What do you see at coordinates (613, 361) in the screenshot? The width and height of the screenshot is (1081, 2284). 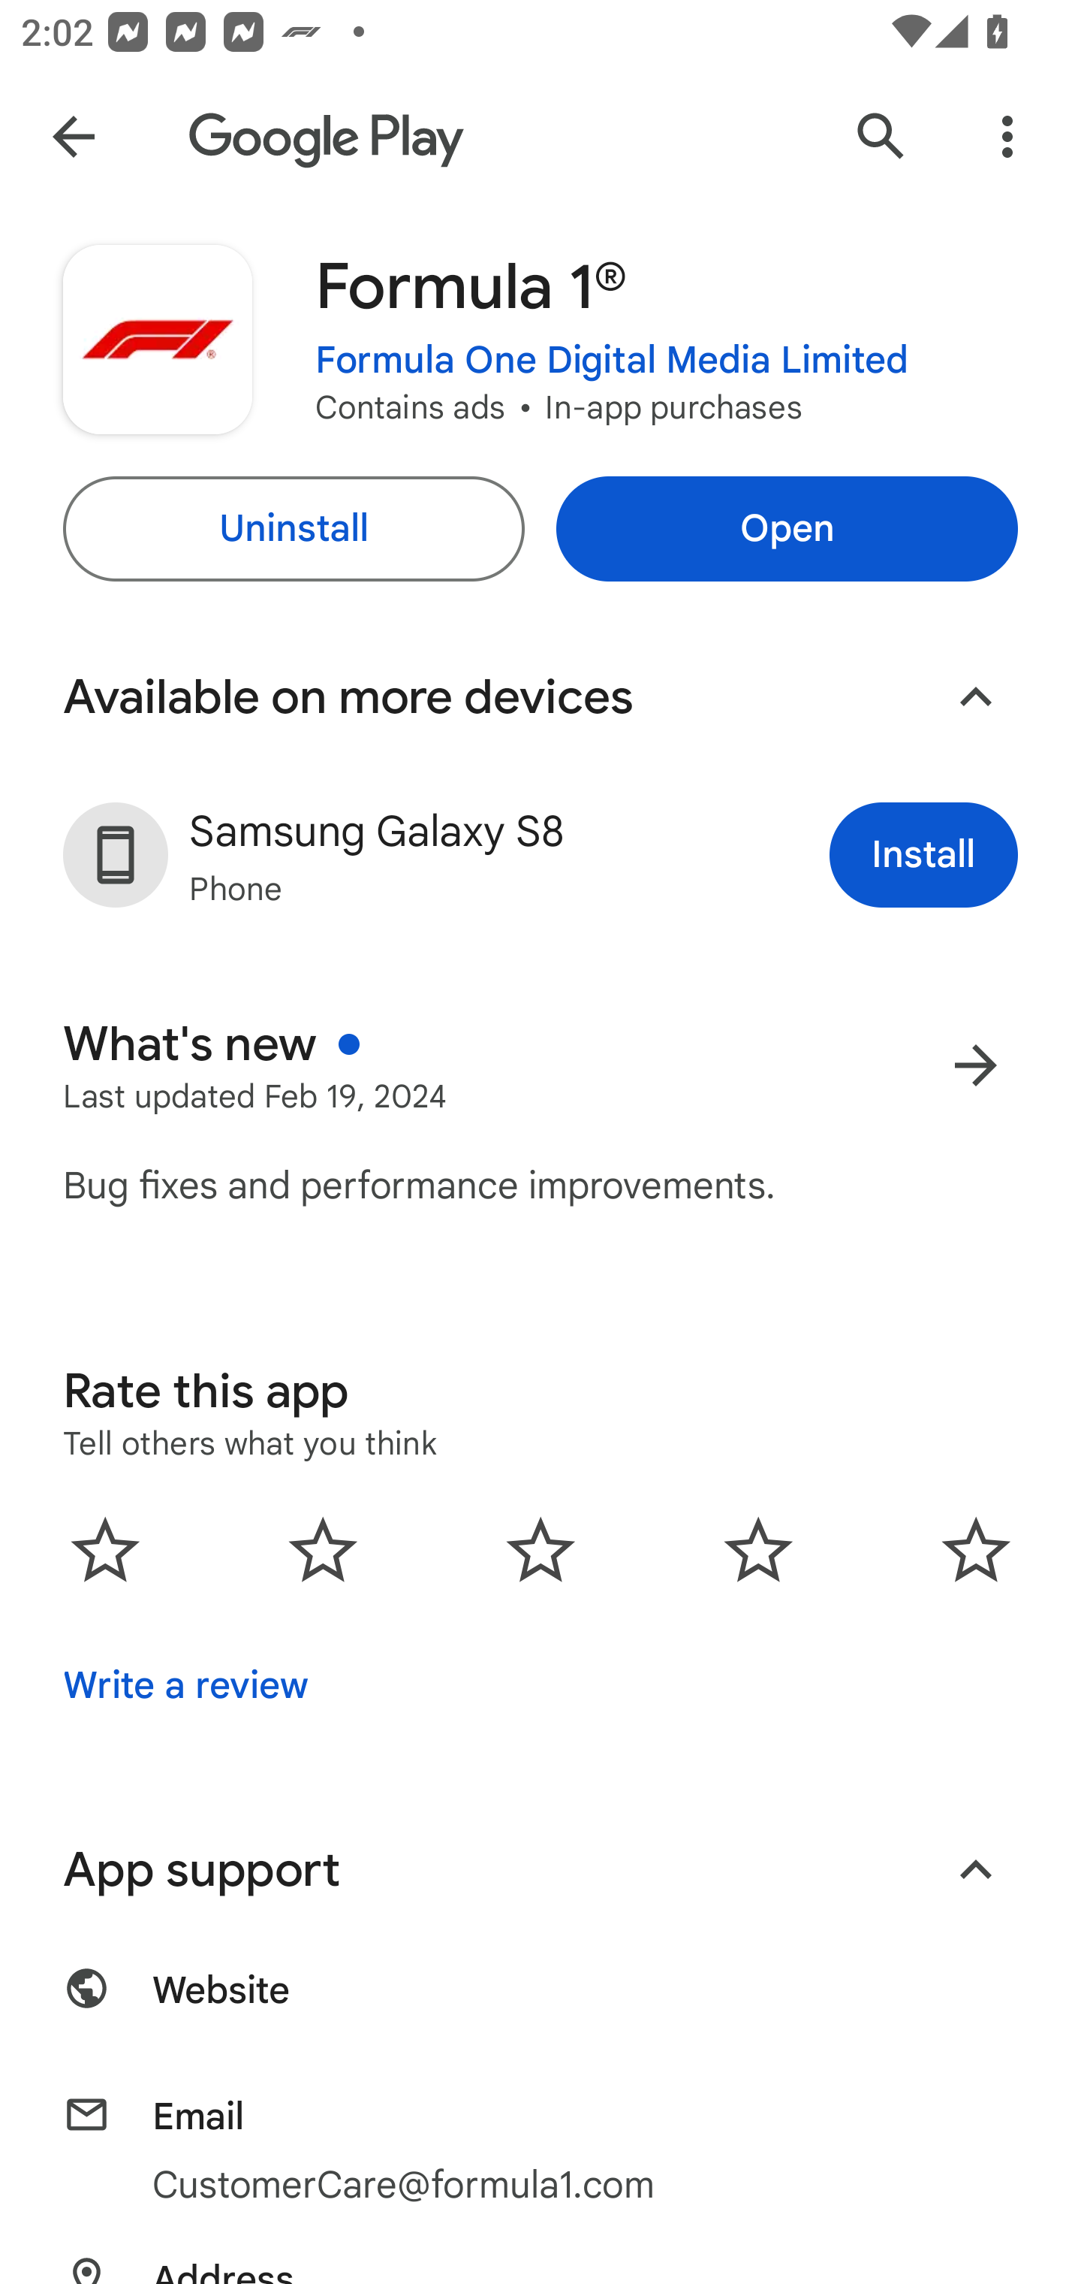 I see `Formula One Digital Media Limited` at bounding box center [613, 361].